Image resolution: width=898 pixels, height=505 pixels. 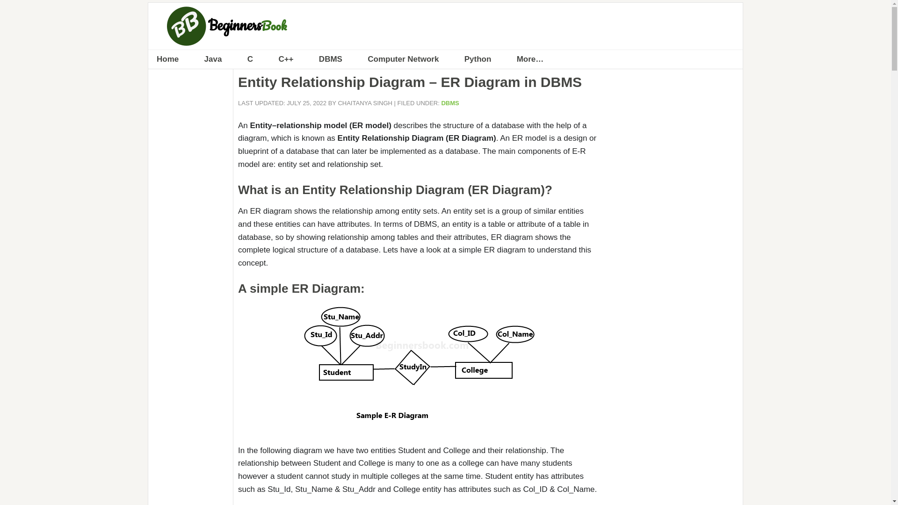 I want to click on Computer Network, so click(x=403, y=59).